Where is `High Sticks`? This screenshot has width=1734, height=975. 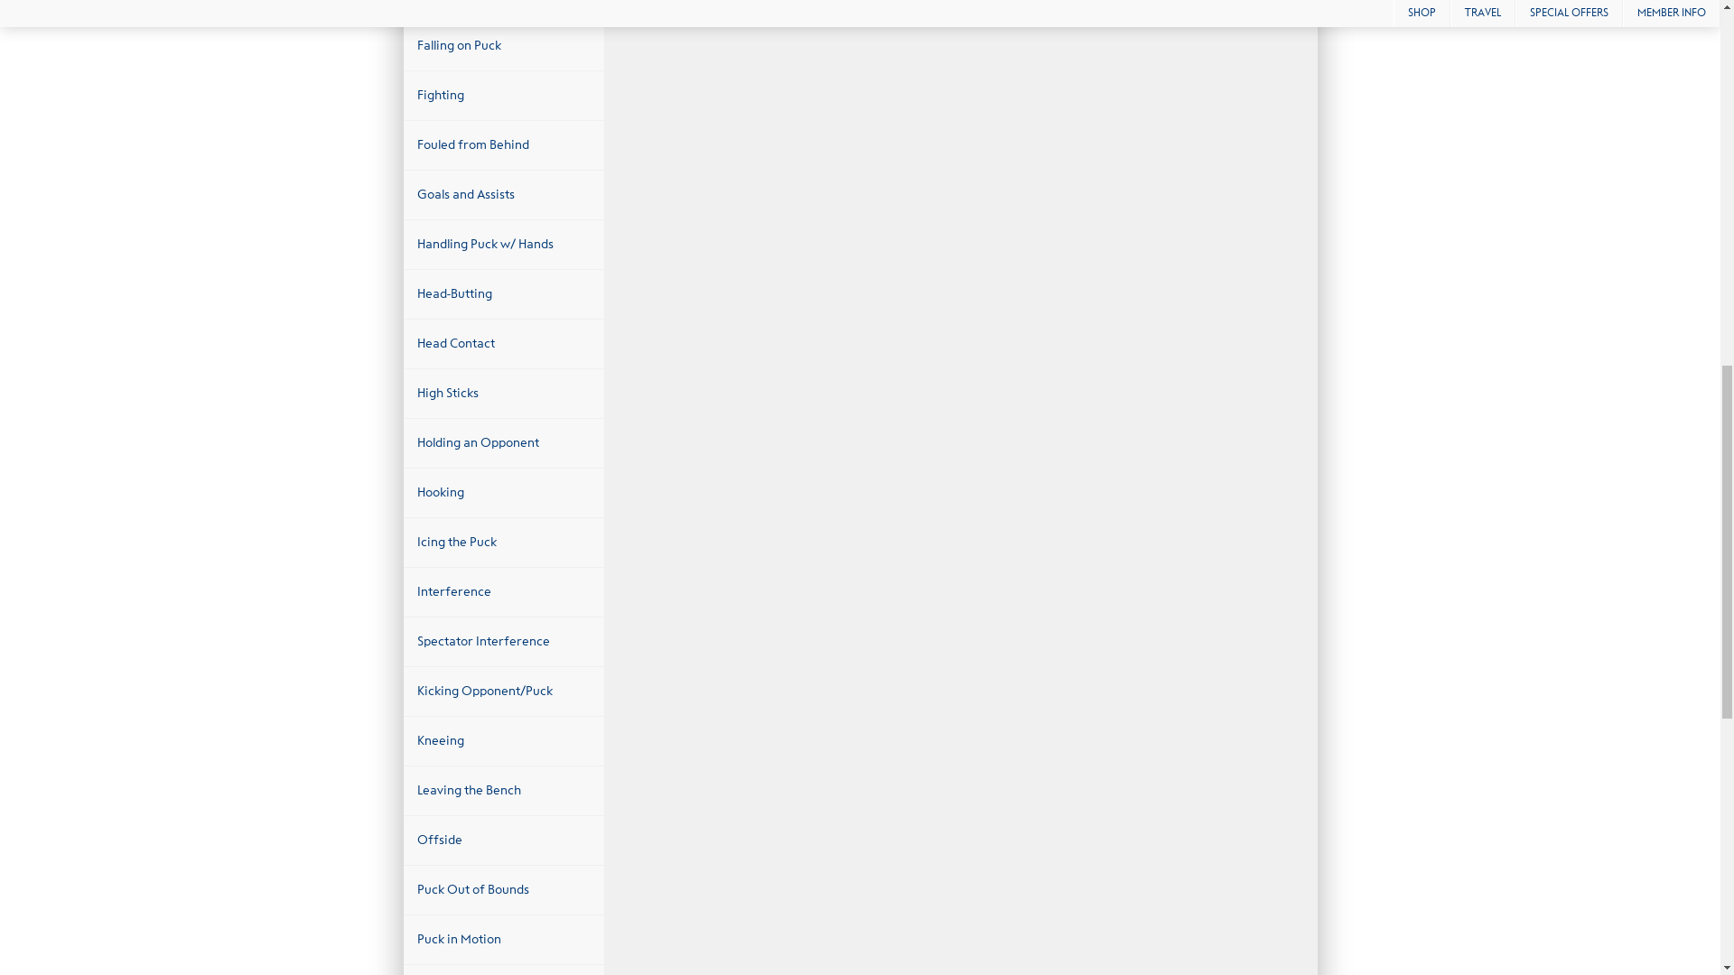
High Sticks is located at coordinates (502, 394).